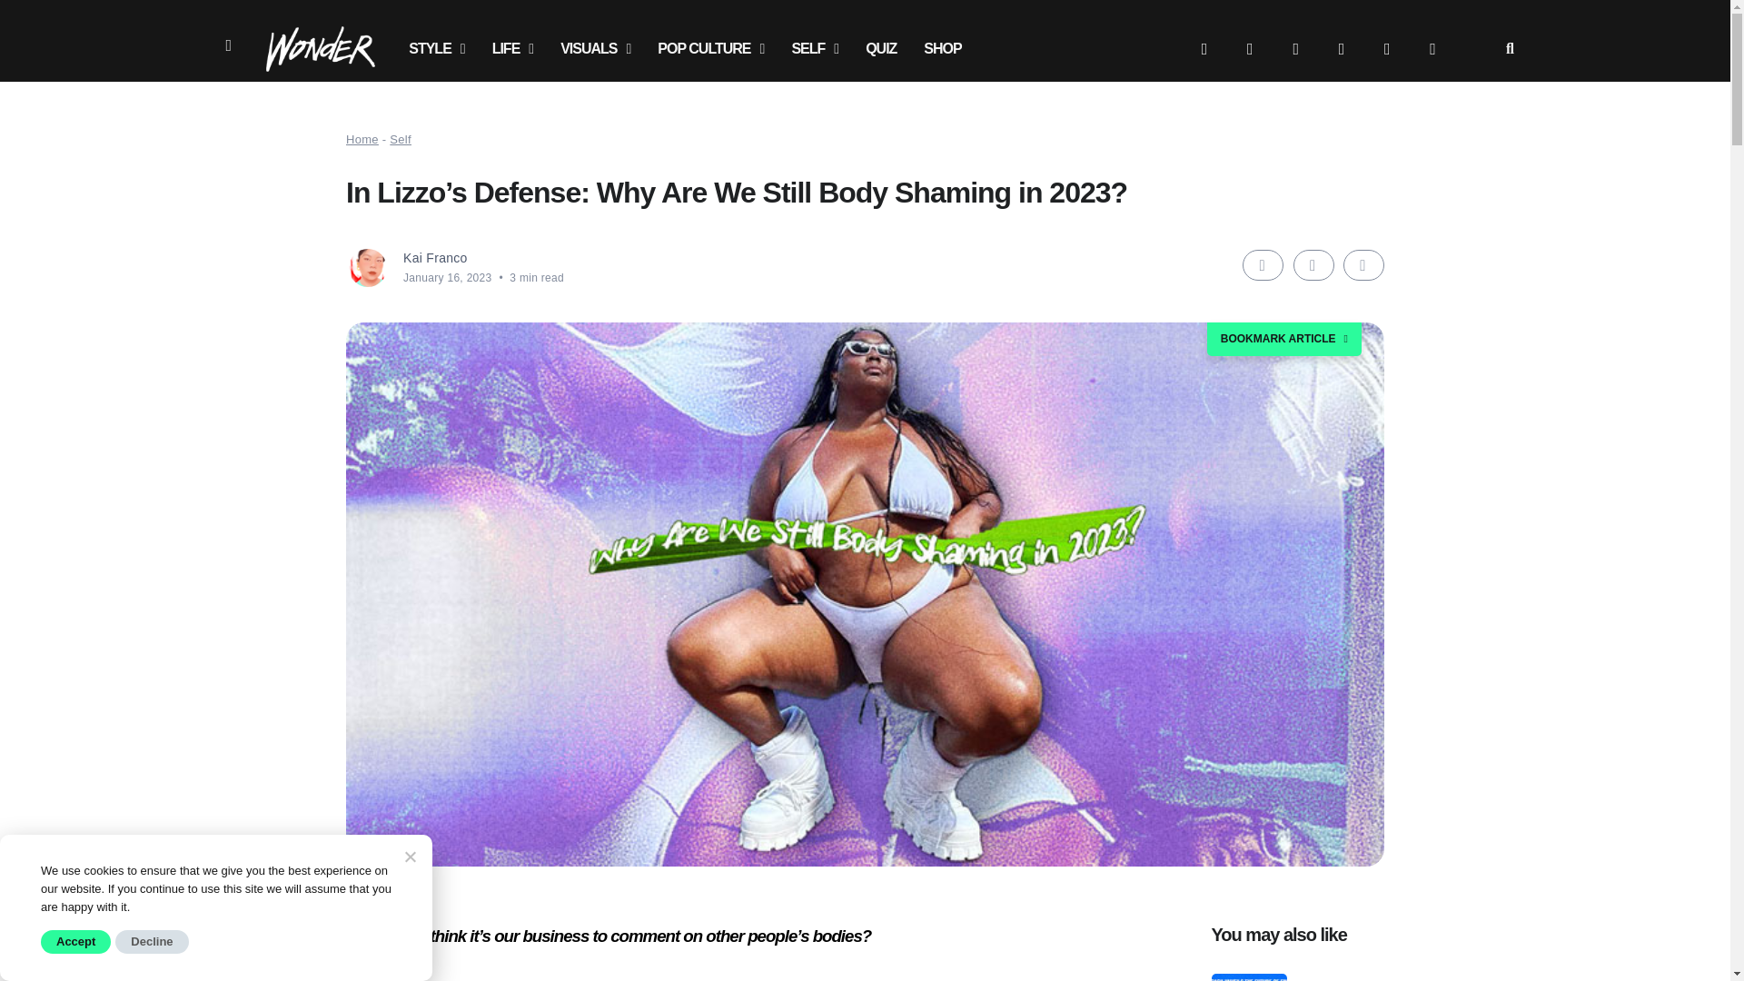 The width and height of the screenshot is (1744, 981). Describe the element at coordinates (436, 49) in the screenshot. I see `STYLE` at that location.